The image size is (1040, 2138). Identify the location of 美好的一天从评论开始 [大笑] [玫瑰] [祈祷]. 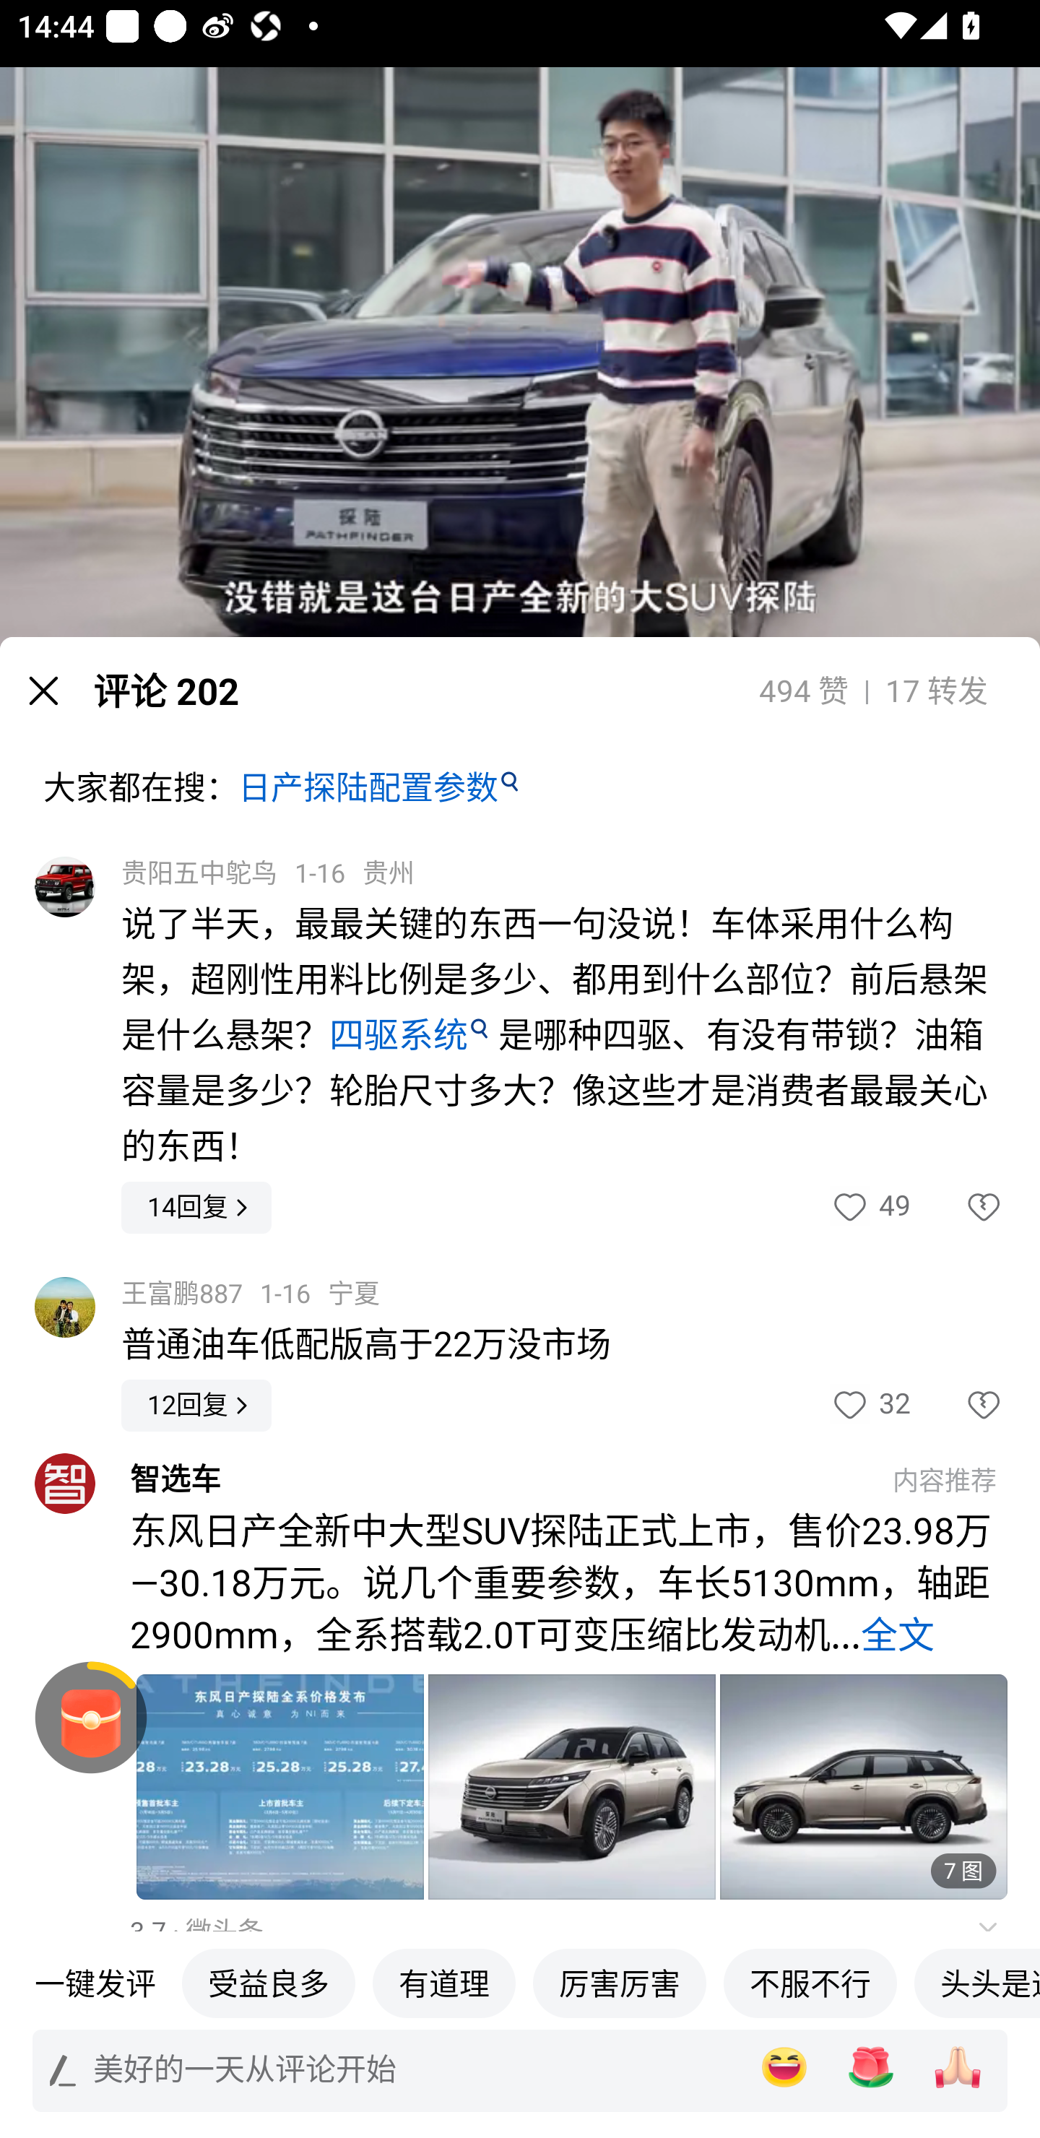
(520, 2070).